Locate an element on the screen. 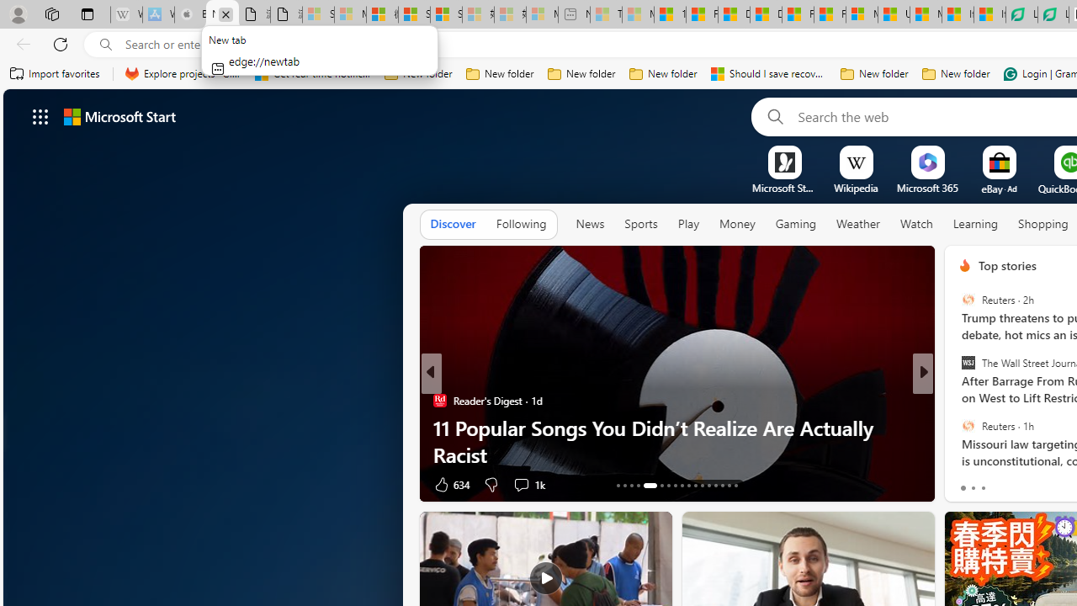 The width and height of the screenshot is (1077, 606). View comments 30 Comment is located at coordinates (9, 485).